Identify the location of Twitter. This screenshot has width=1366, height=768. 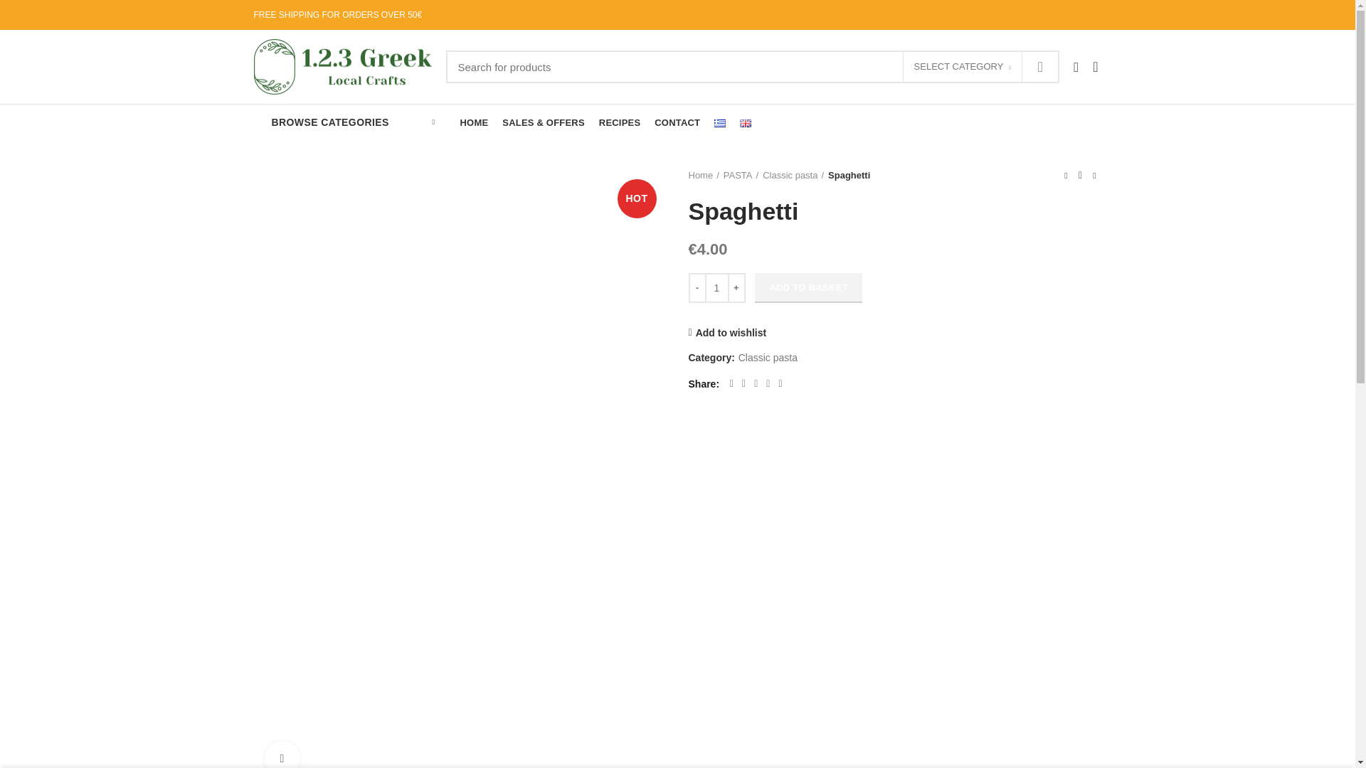
(744, 384).